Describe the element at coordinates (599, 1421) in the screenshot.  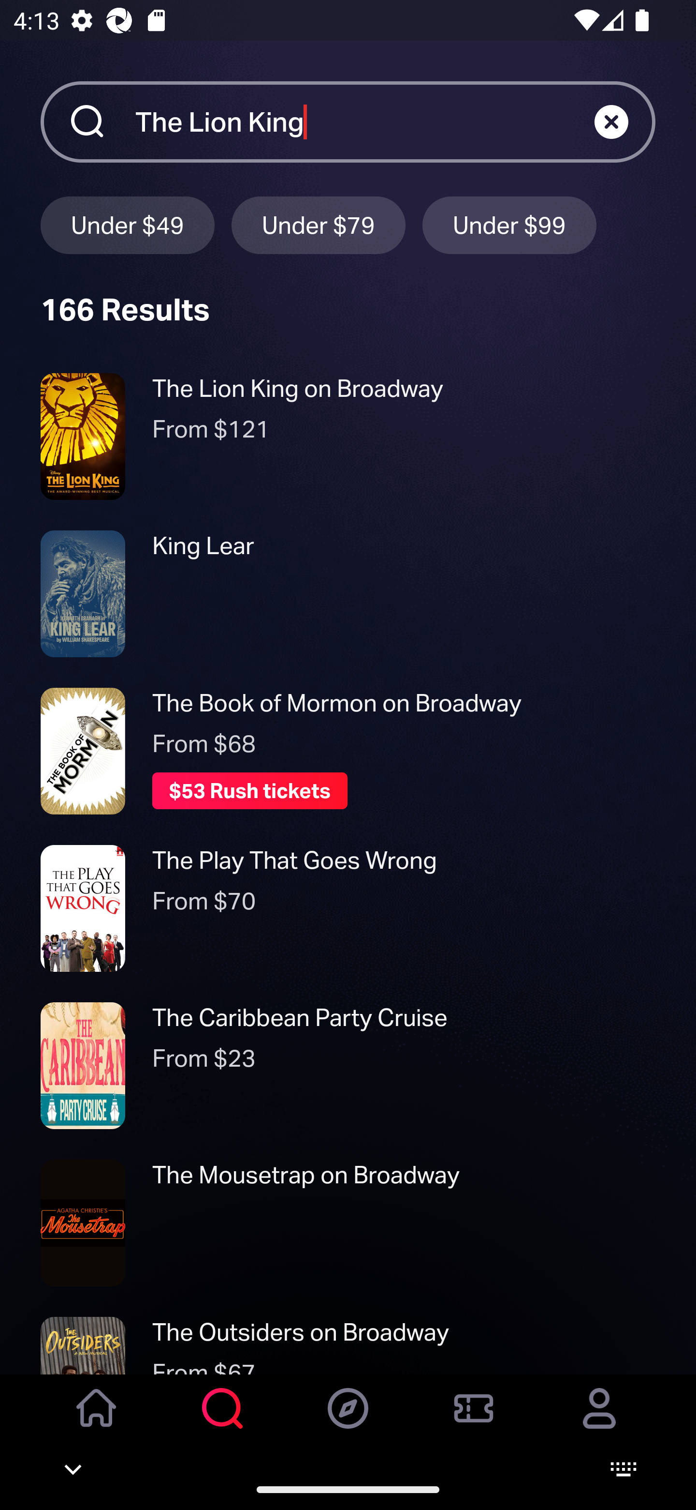
I see `Account` at that location.